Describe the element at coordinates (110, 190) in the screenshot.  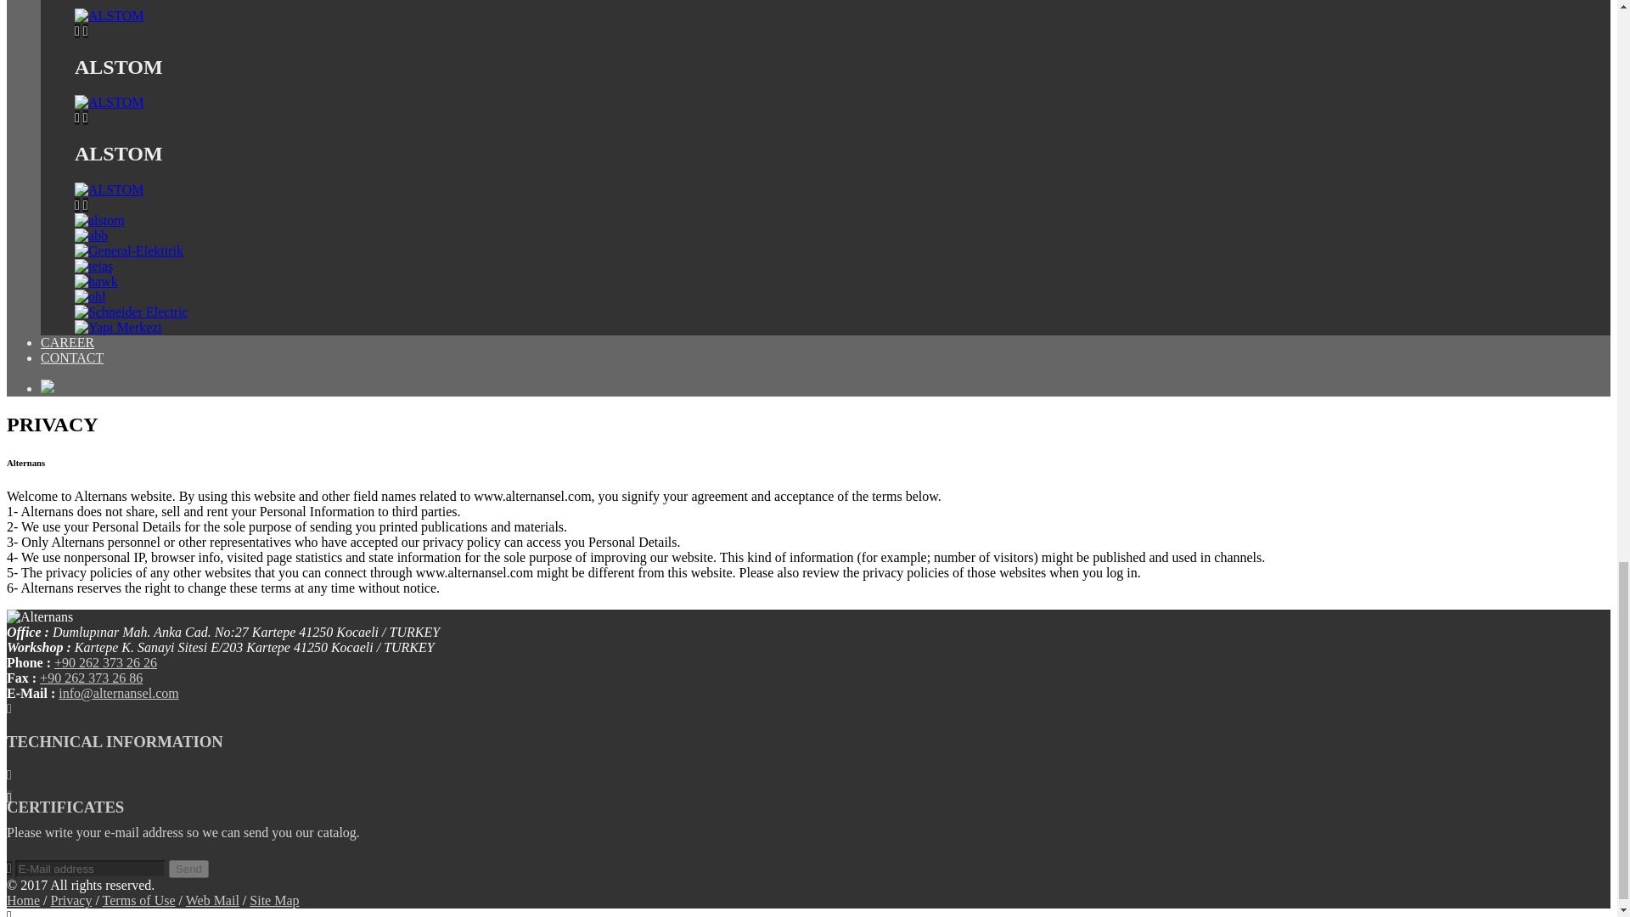
I see `ALSTOM` at that location.